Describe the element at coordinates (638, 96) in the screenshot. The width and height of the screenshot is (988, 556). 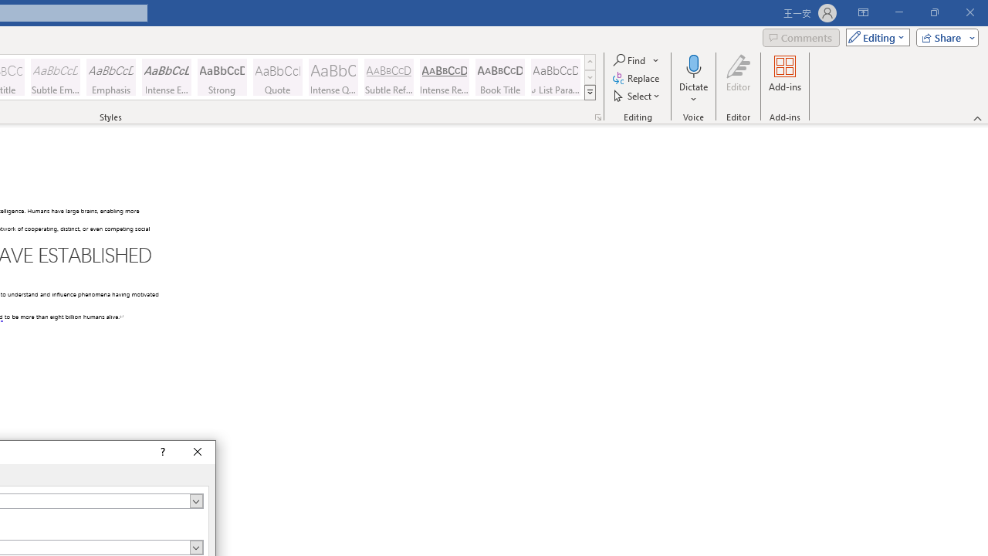
I see `Select` at that location.